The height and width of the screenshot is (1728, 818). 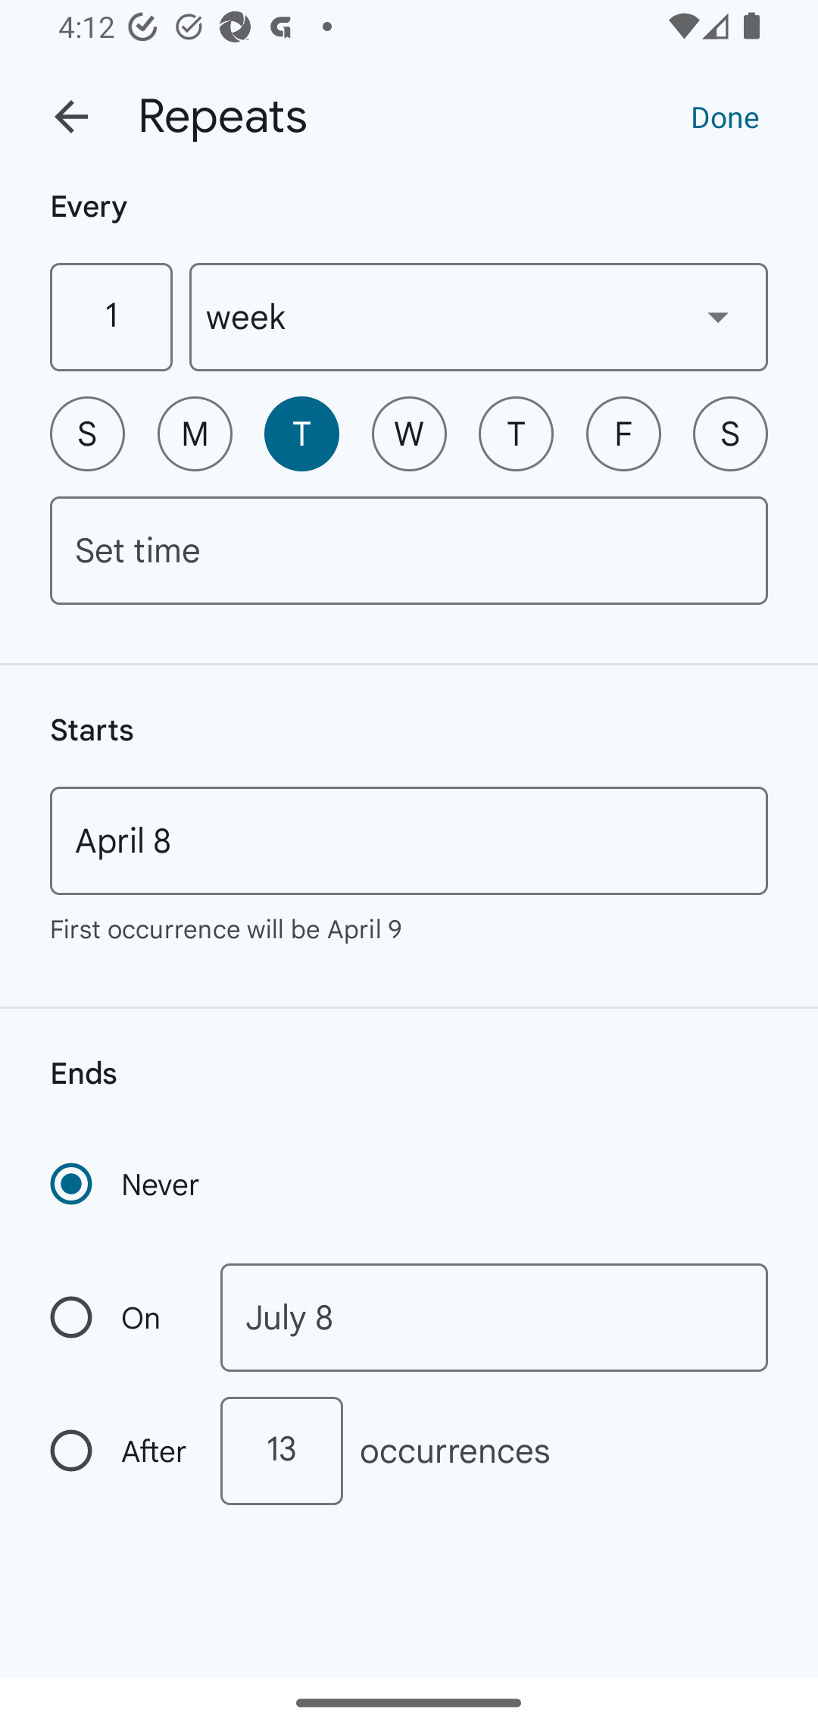 I want to click on July 8, so click(x=494, y=1317).